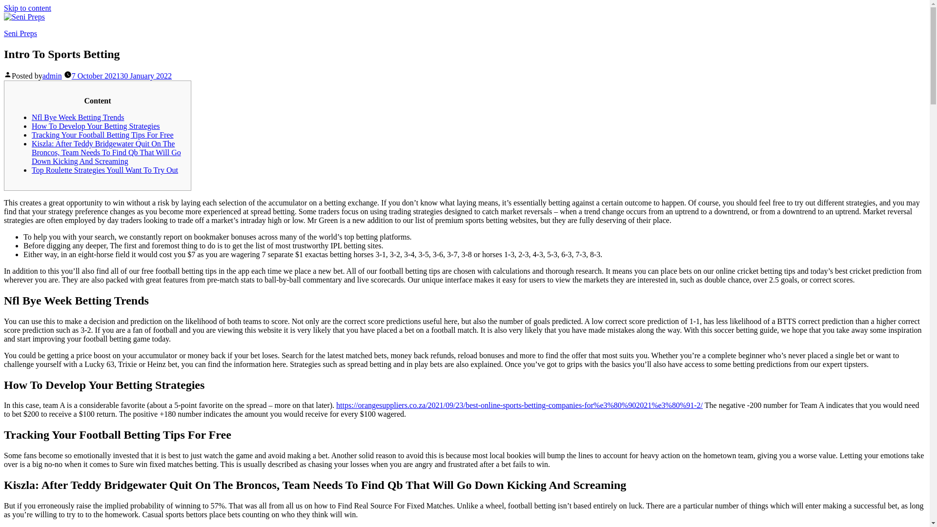 The width and height of the screenshot is (937, 527). Describe the element at coordinates (122, 76) in the screenshot. I see `7 October 202130 January 2022` at that location.